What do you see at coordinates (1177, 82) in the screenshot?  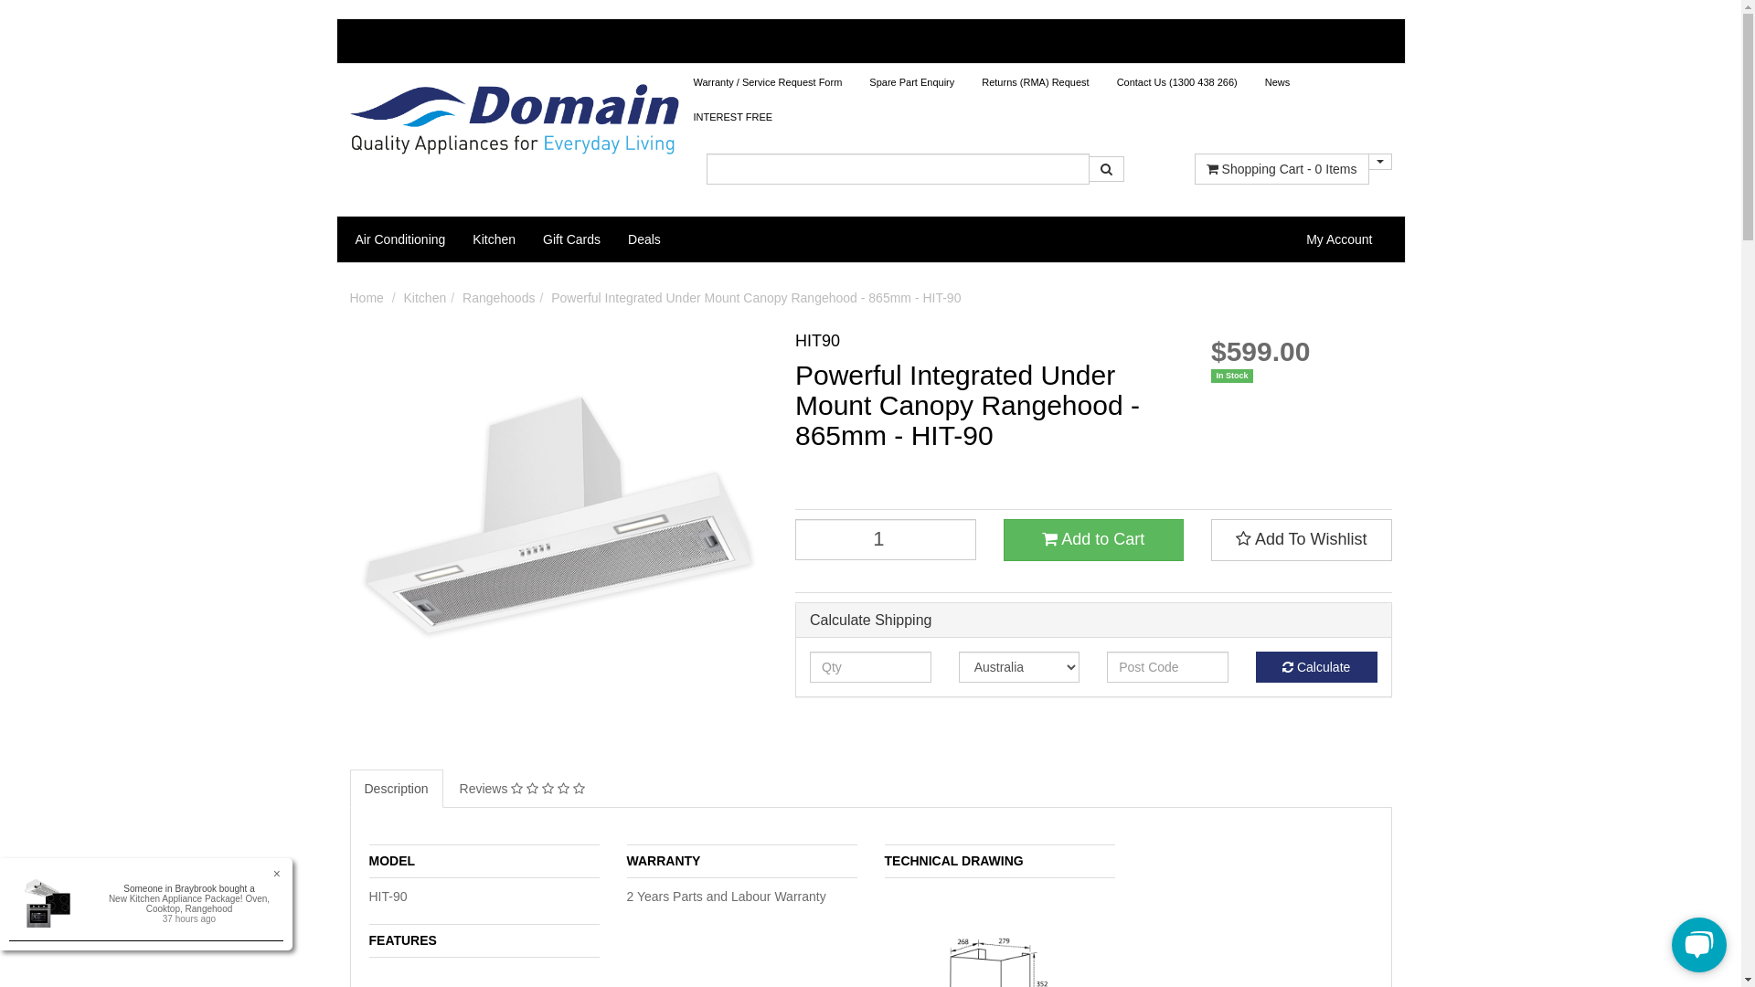 I see `Contact Us (1300 438 266)` at bounding box center [1177, 82].